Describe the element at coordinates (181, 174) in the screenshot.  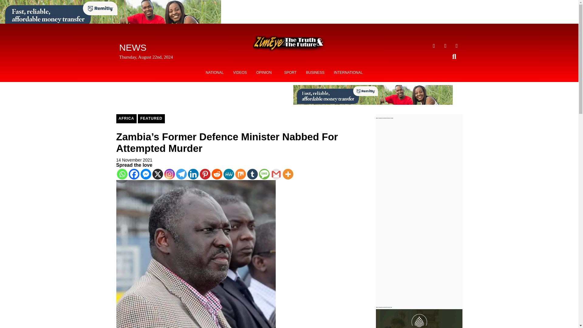
I see `Telegram` at that location.